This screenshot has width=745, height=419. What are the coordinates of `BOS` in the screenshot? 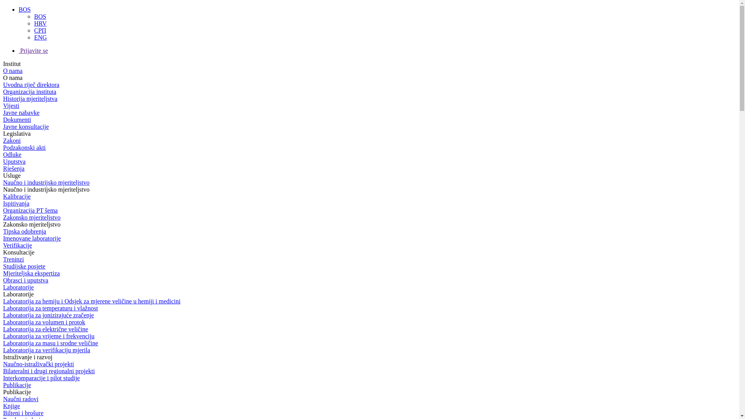 It's located at (25, 9).